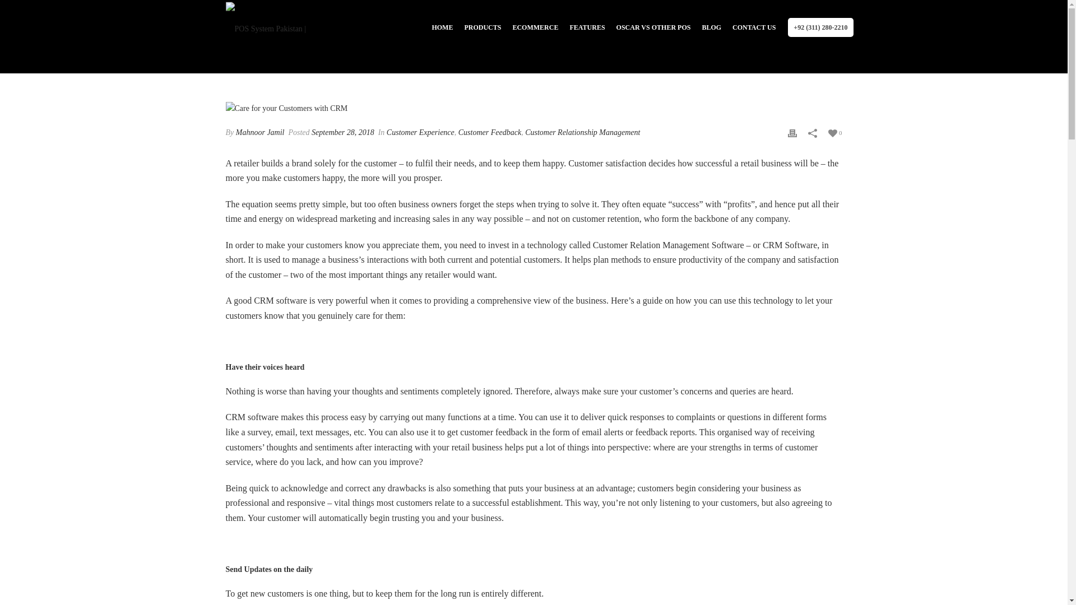 This screenshot has height=605, width=1076. I want to click on Print, so click(792, 132).